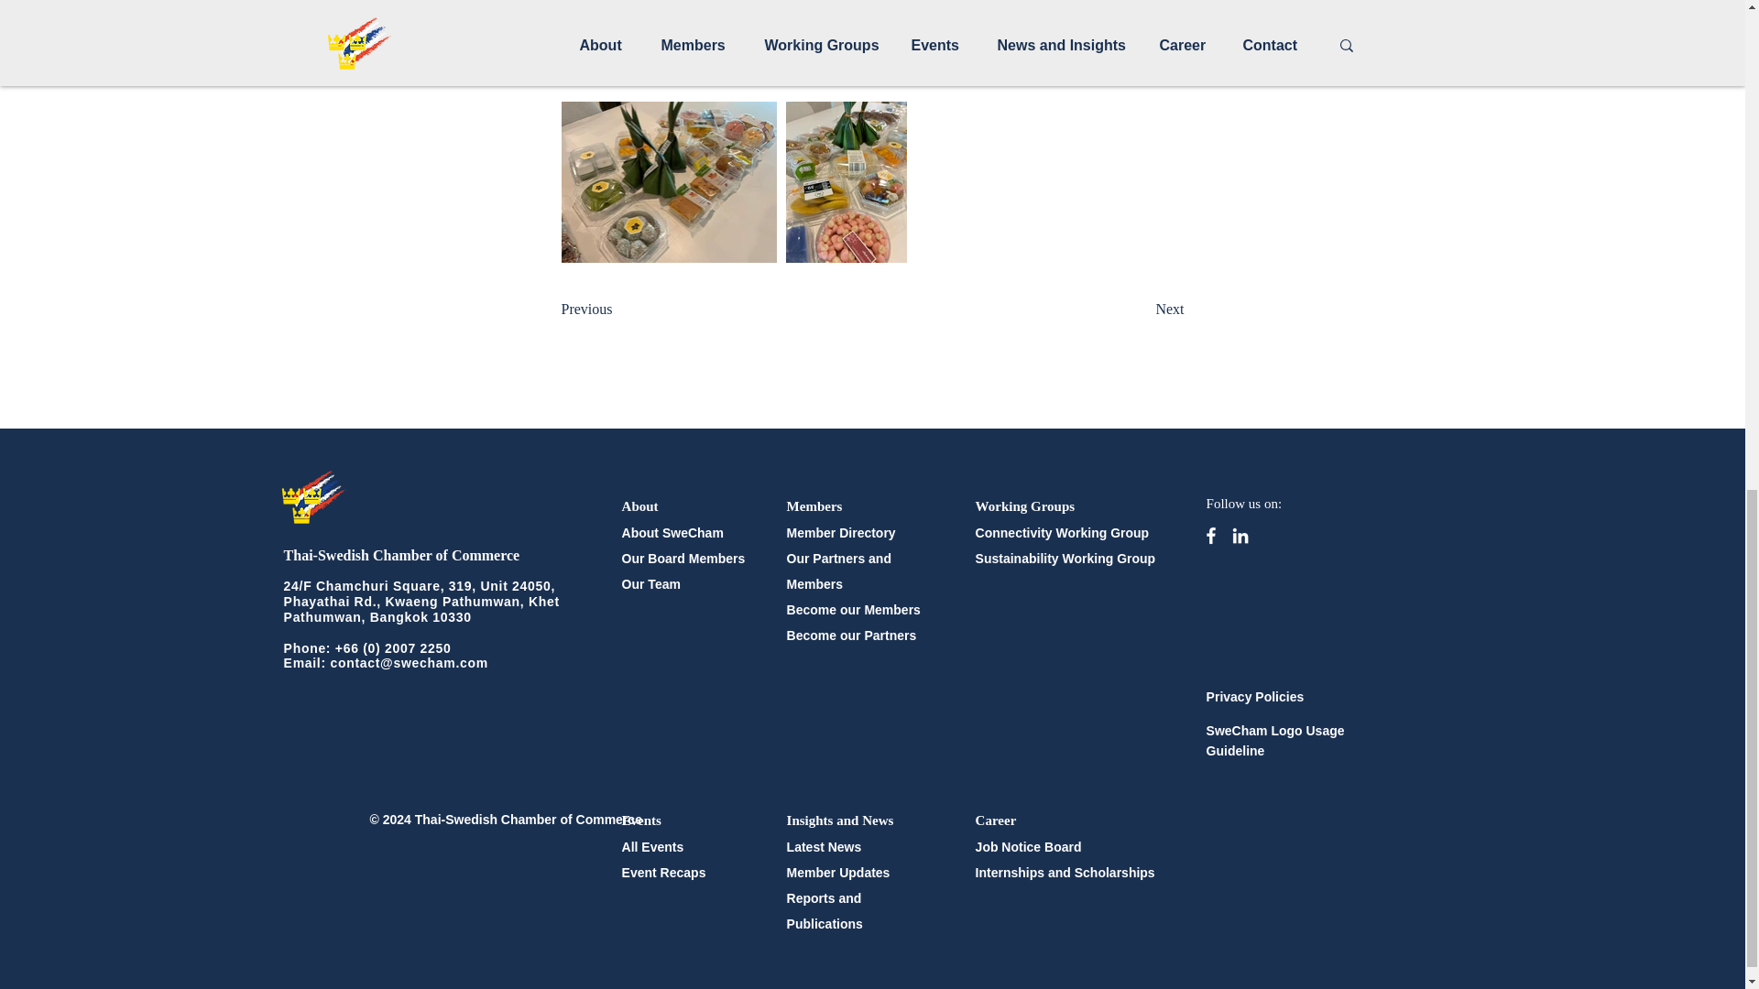  What do you see at coordinates (1275, 740) in the screenshot?
I see `SweCham Logo Usage Guideline` at bounding box center [1275, 740].